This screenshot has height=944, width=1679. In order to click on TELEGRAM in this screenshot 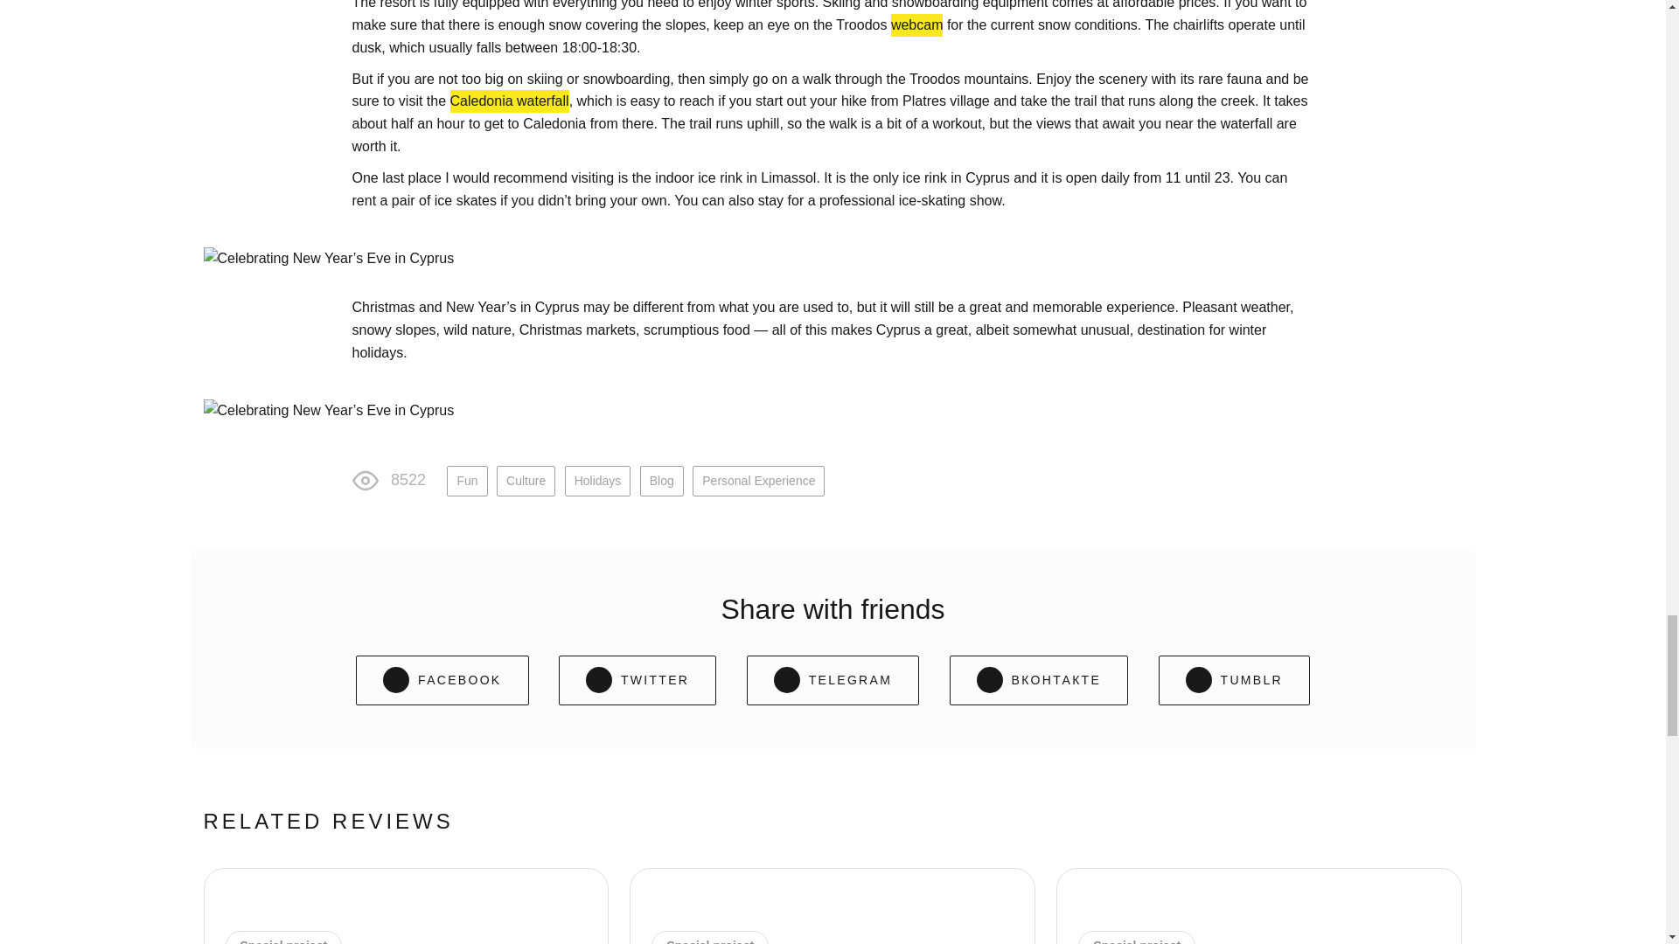, I will do `click(833, 680)`.